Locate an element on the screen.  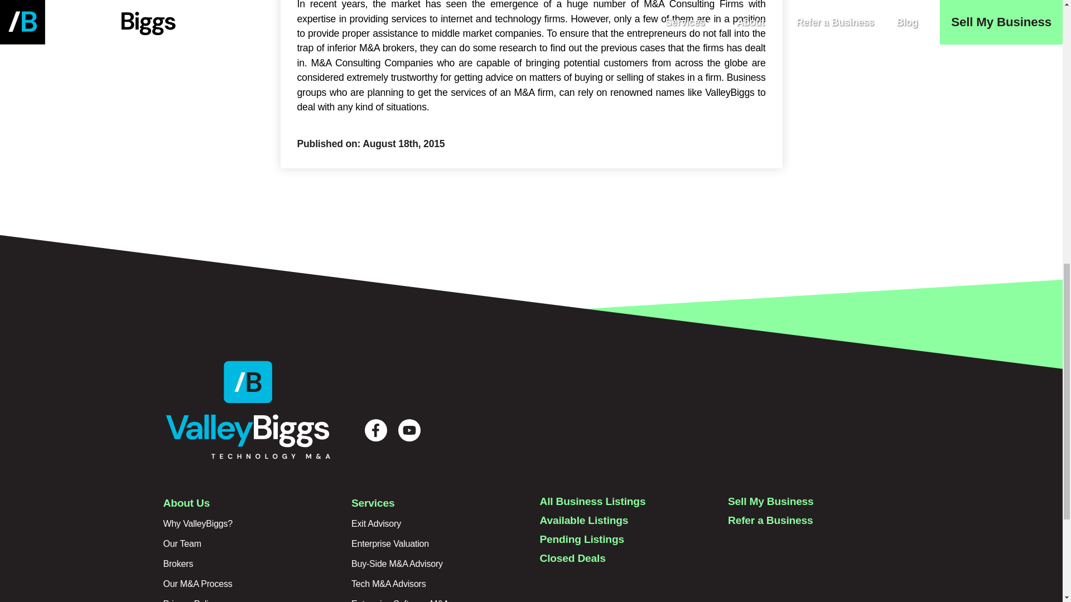
Exit Advisory is located at coordinates (376, 523).